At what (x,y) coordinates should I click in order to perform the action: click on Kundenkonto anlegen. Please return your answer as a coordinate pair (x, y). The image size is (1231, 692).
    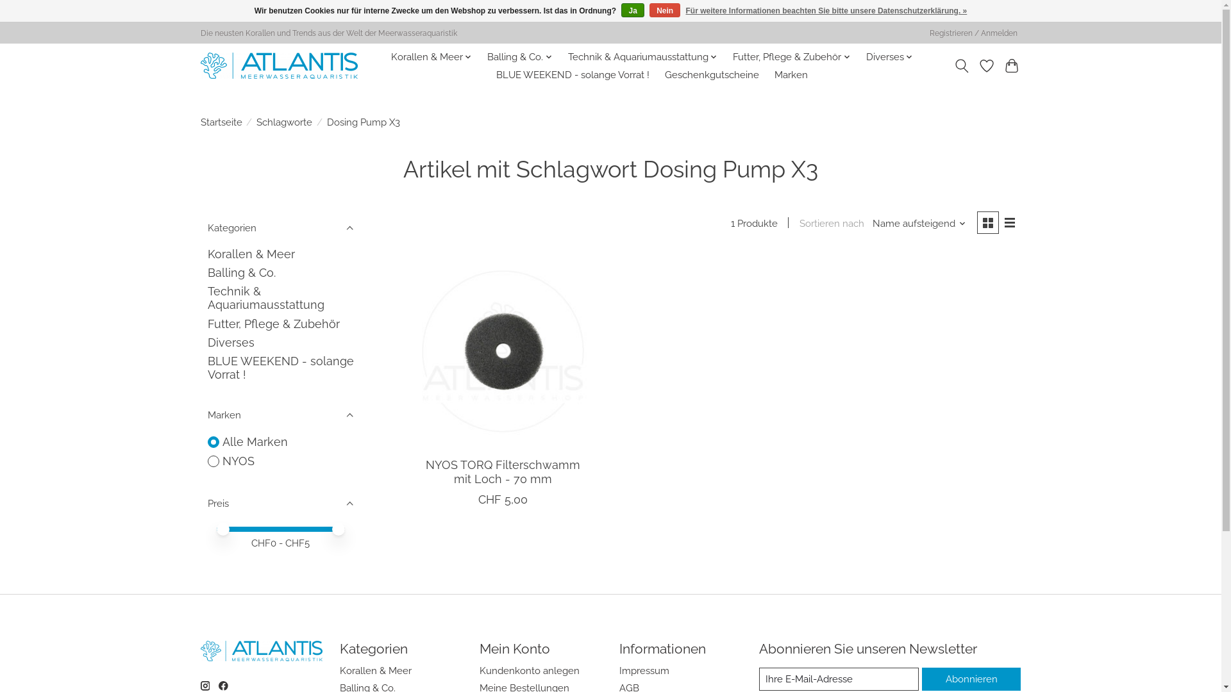
    Looking at the image, I should click on (530, 670).